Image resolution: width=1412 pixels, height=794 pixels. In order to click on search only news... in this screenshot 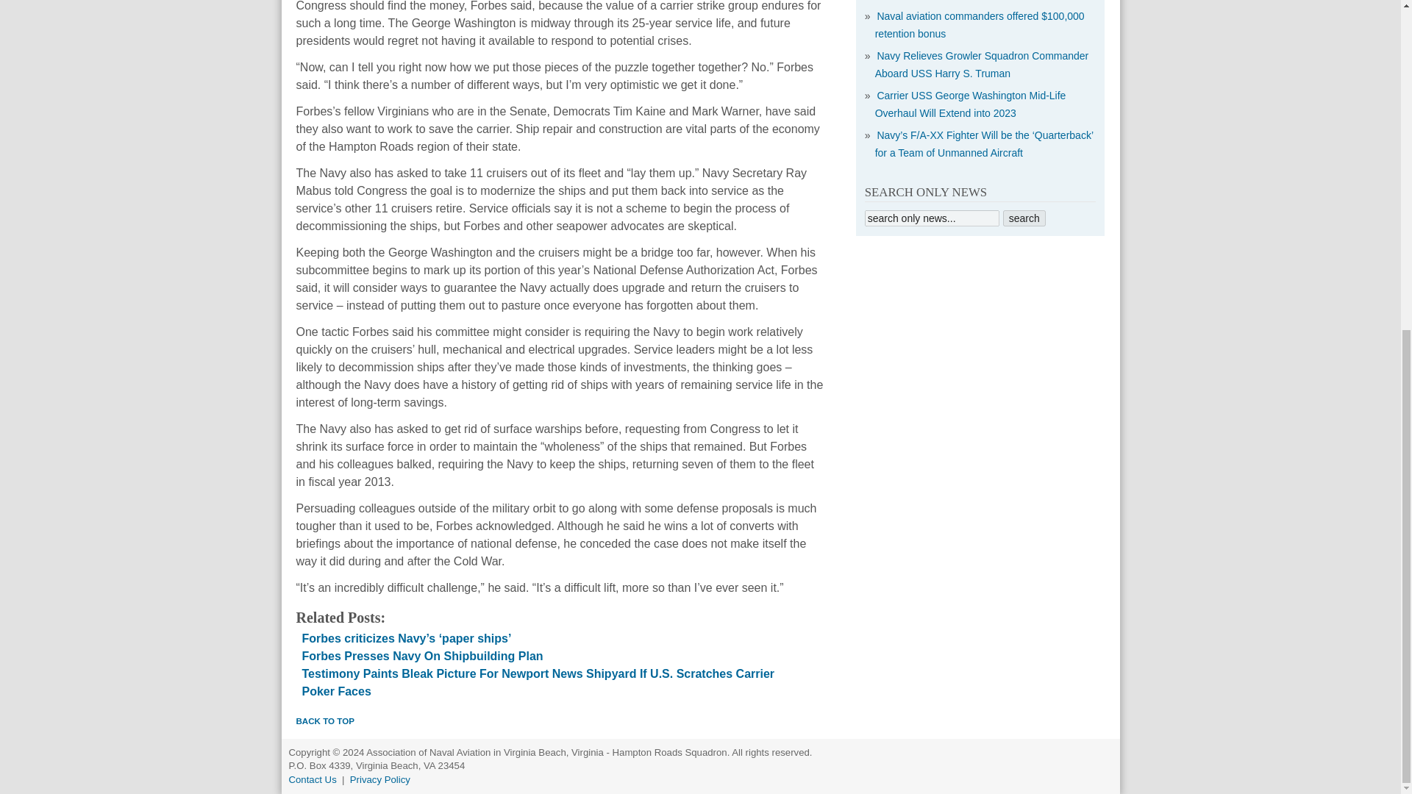, I will do `click(932, 218)`.